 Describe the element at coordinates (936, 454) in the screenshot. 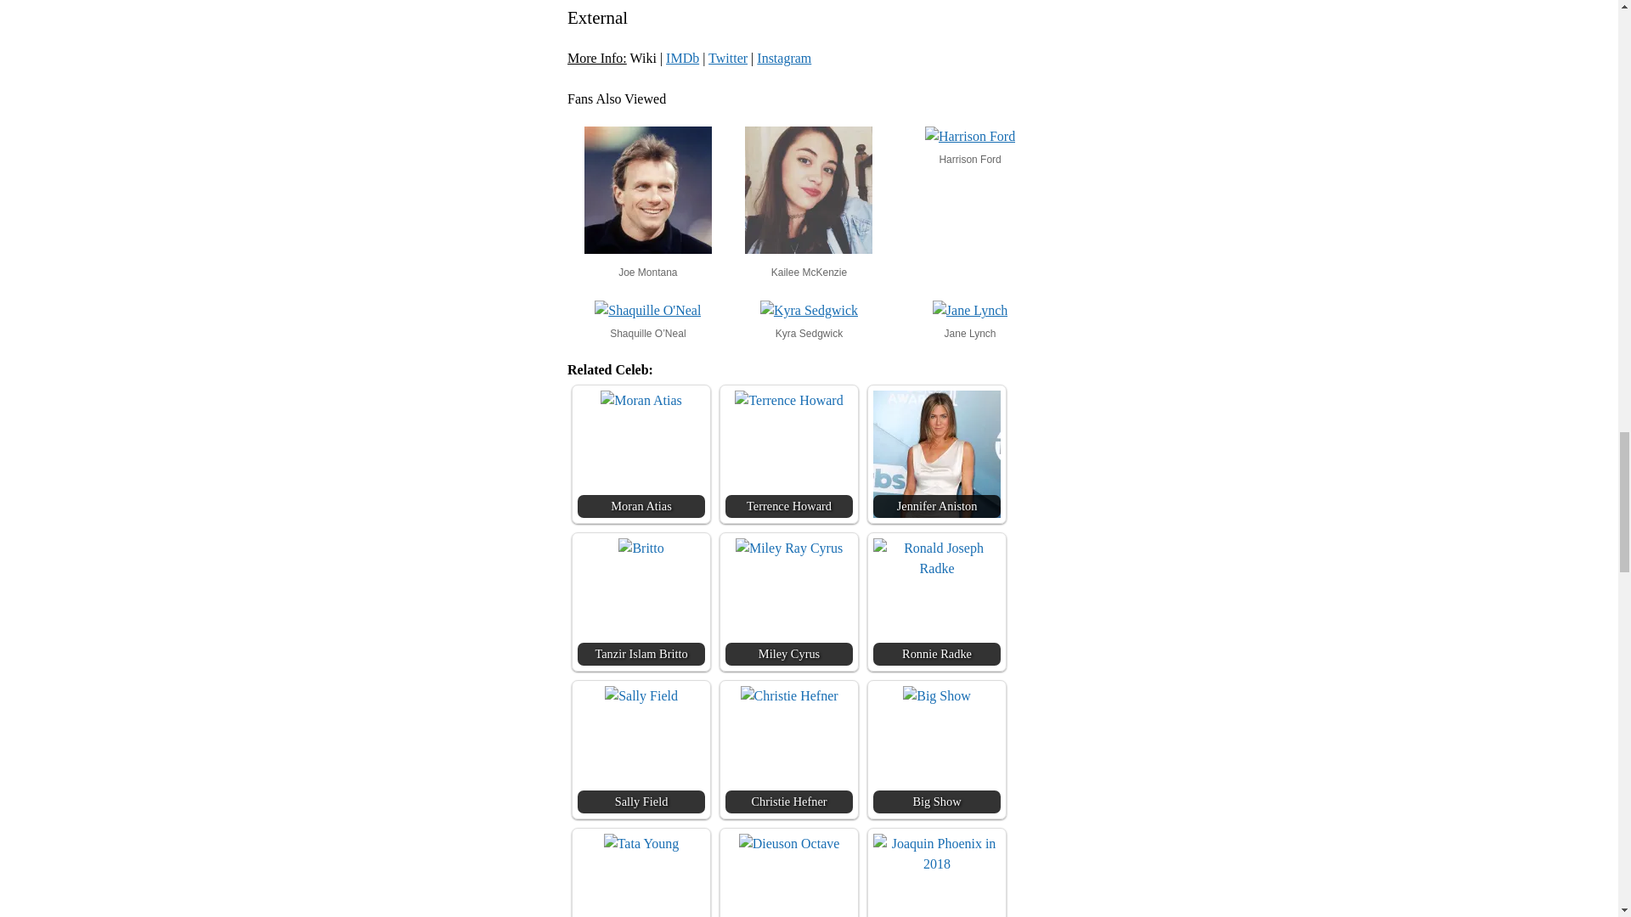

I see `Jennifer Aniston` at that location.